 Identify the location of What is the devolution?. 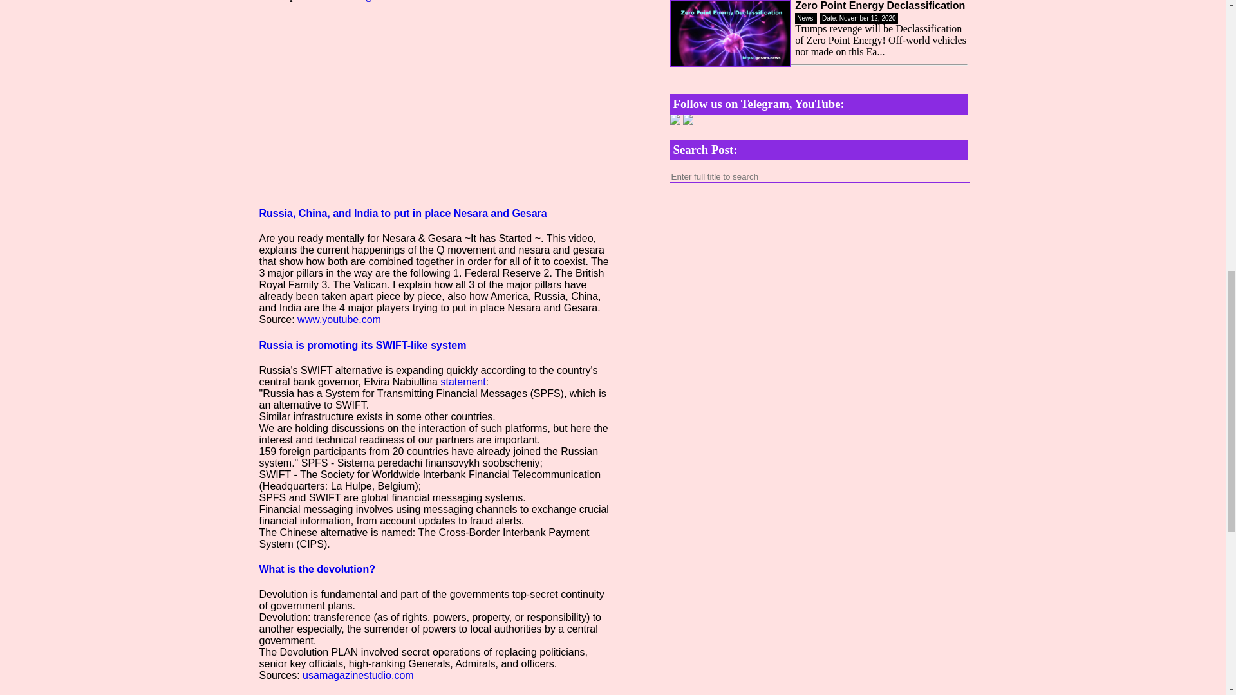
(316, 569).